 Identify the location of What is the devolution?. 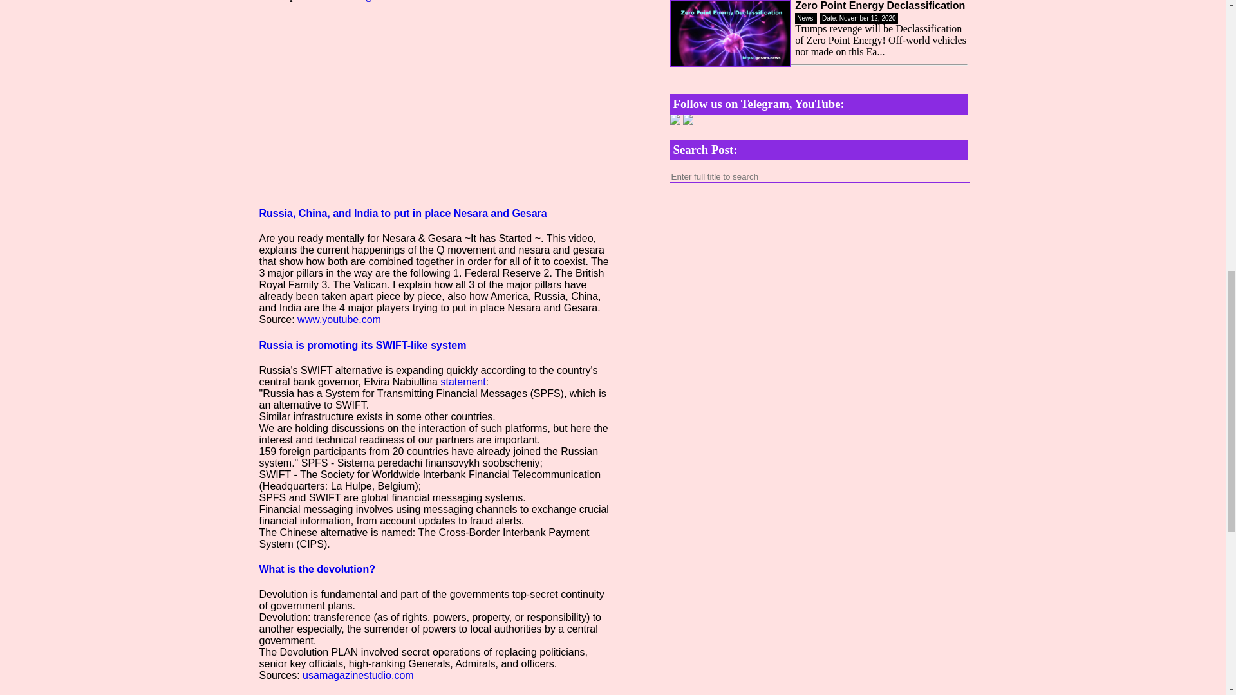
(316, 569).